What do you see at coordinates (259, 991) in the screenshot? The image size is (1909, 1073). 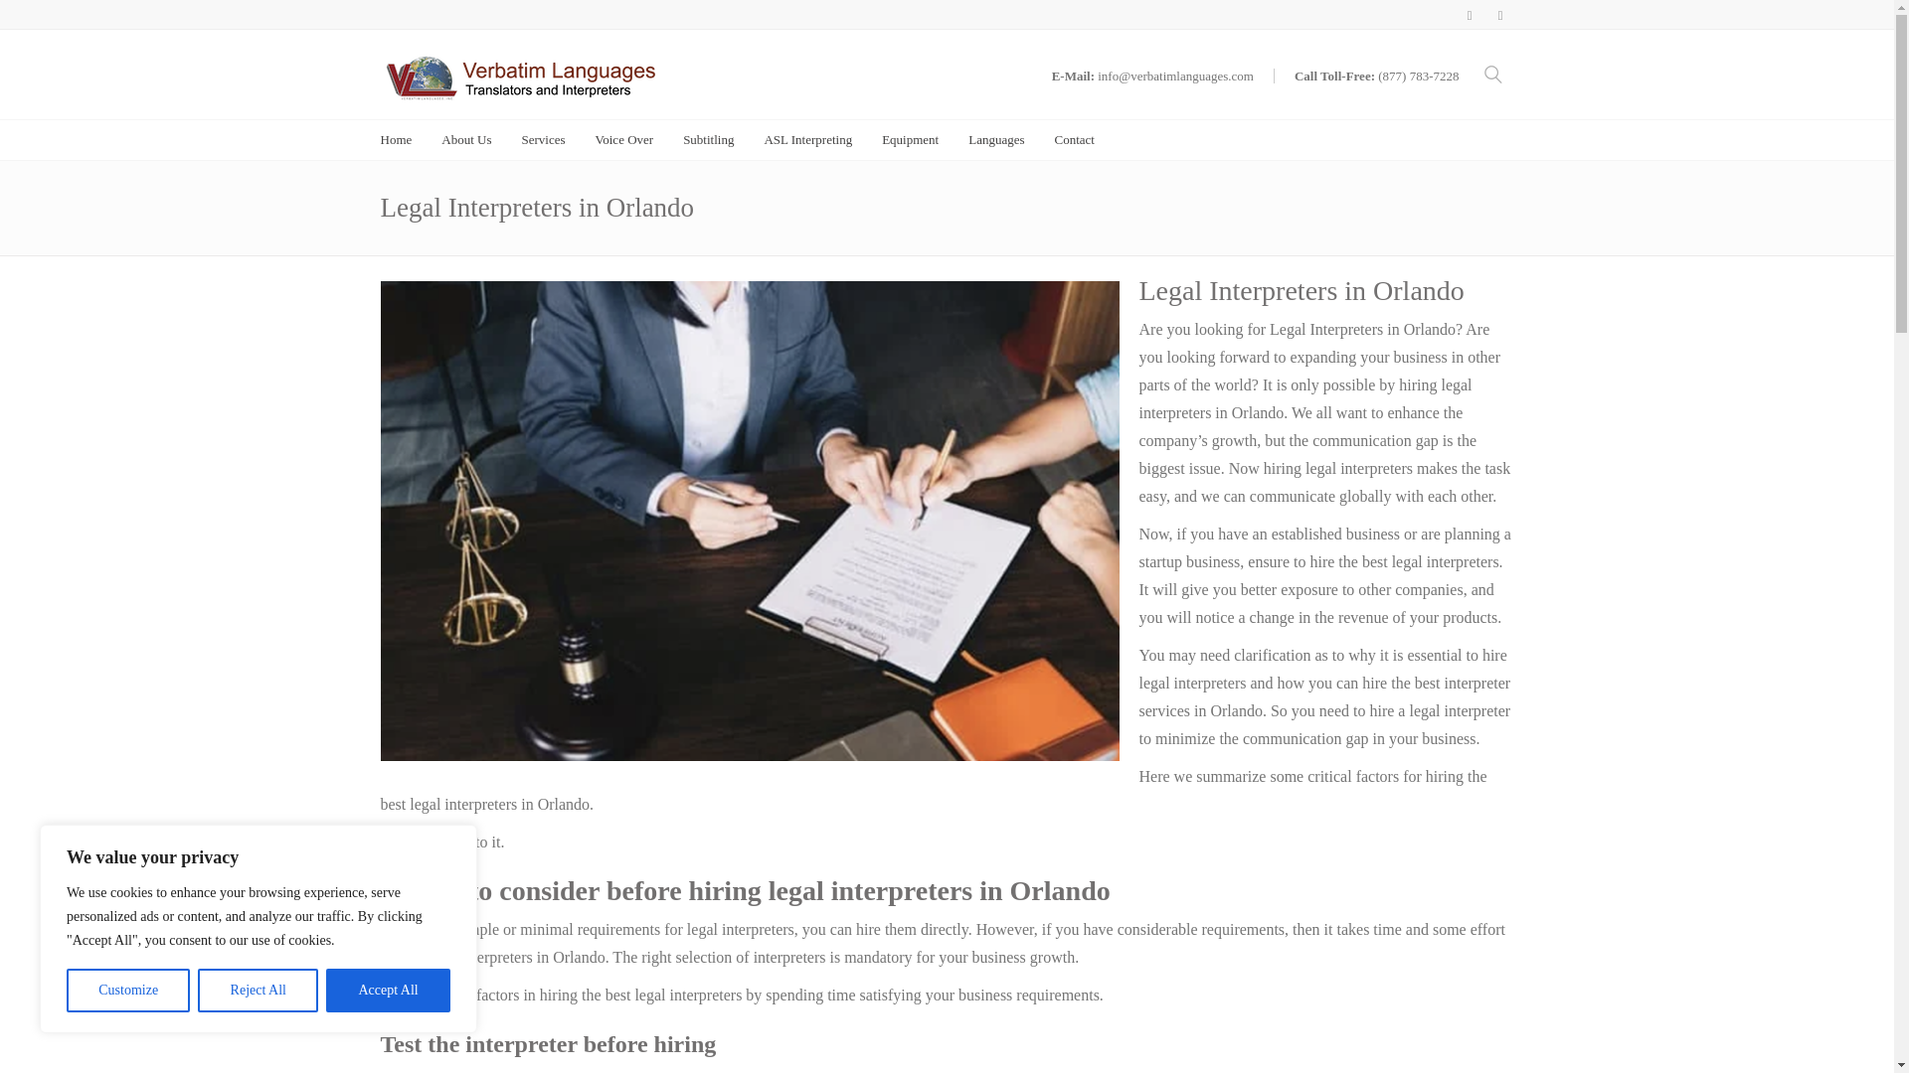 I see `Reject All` at bounding box center [259, 991].